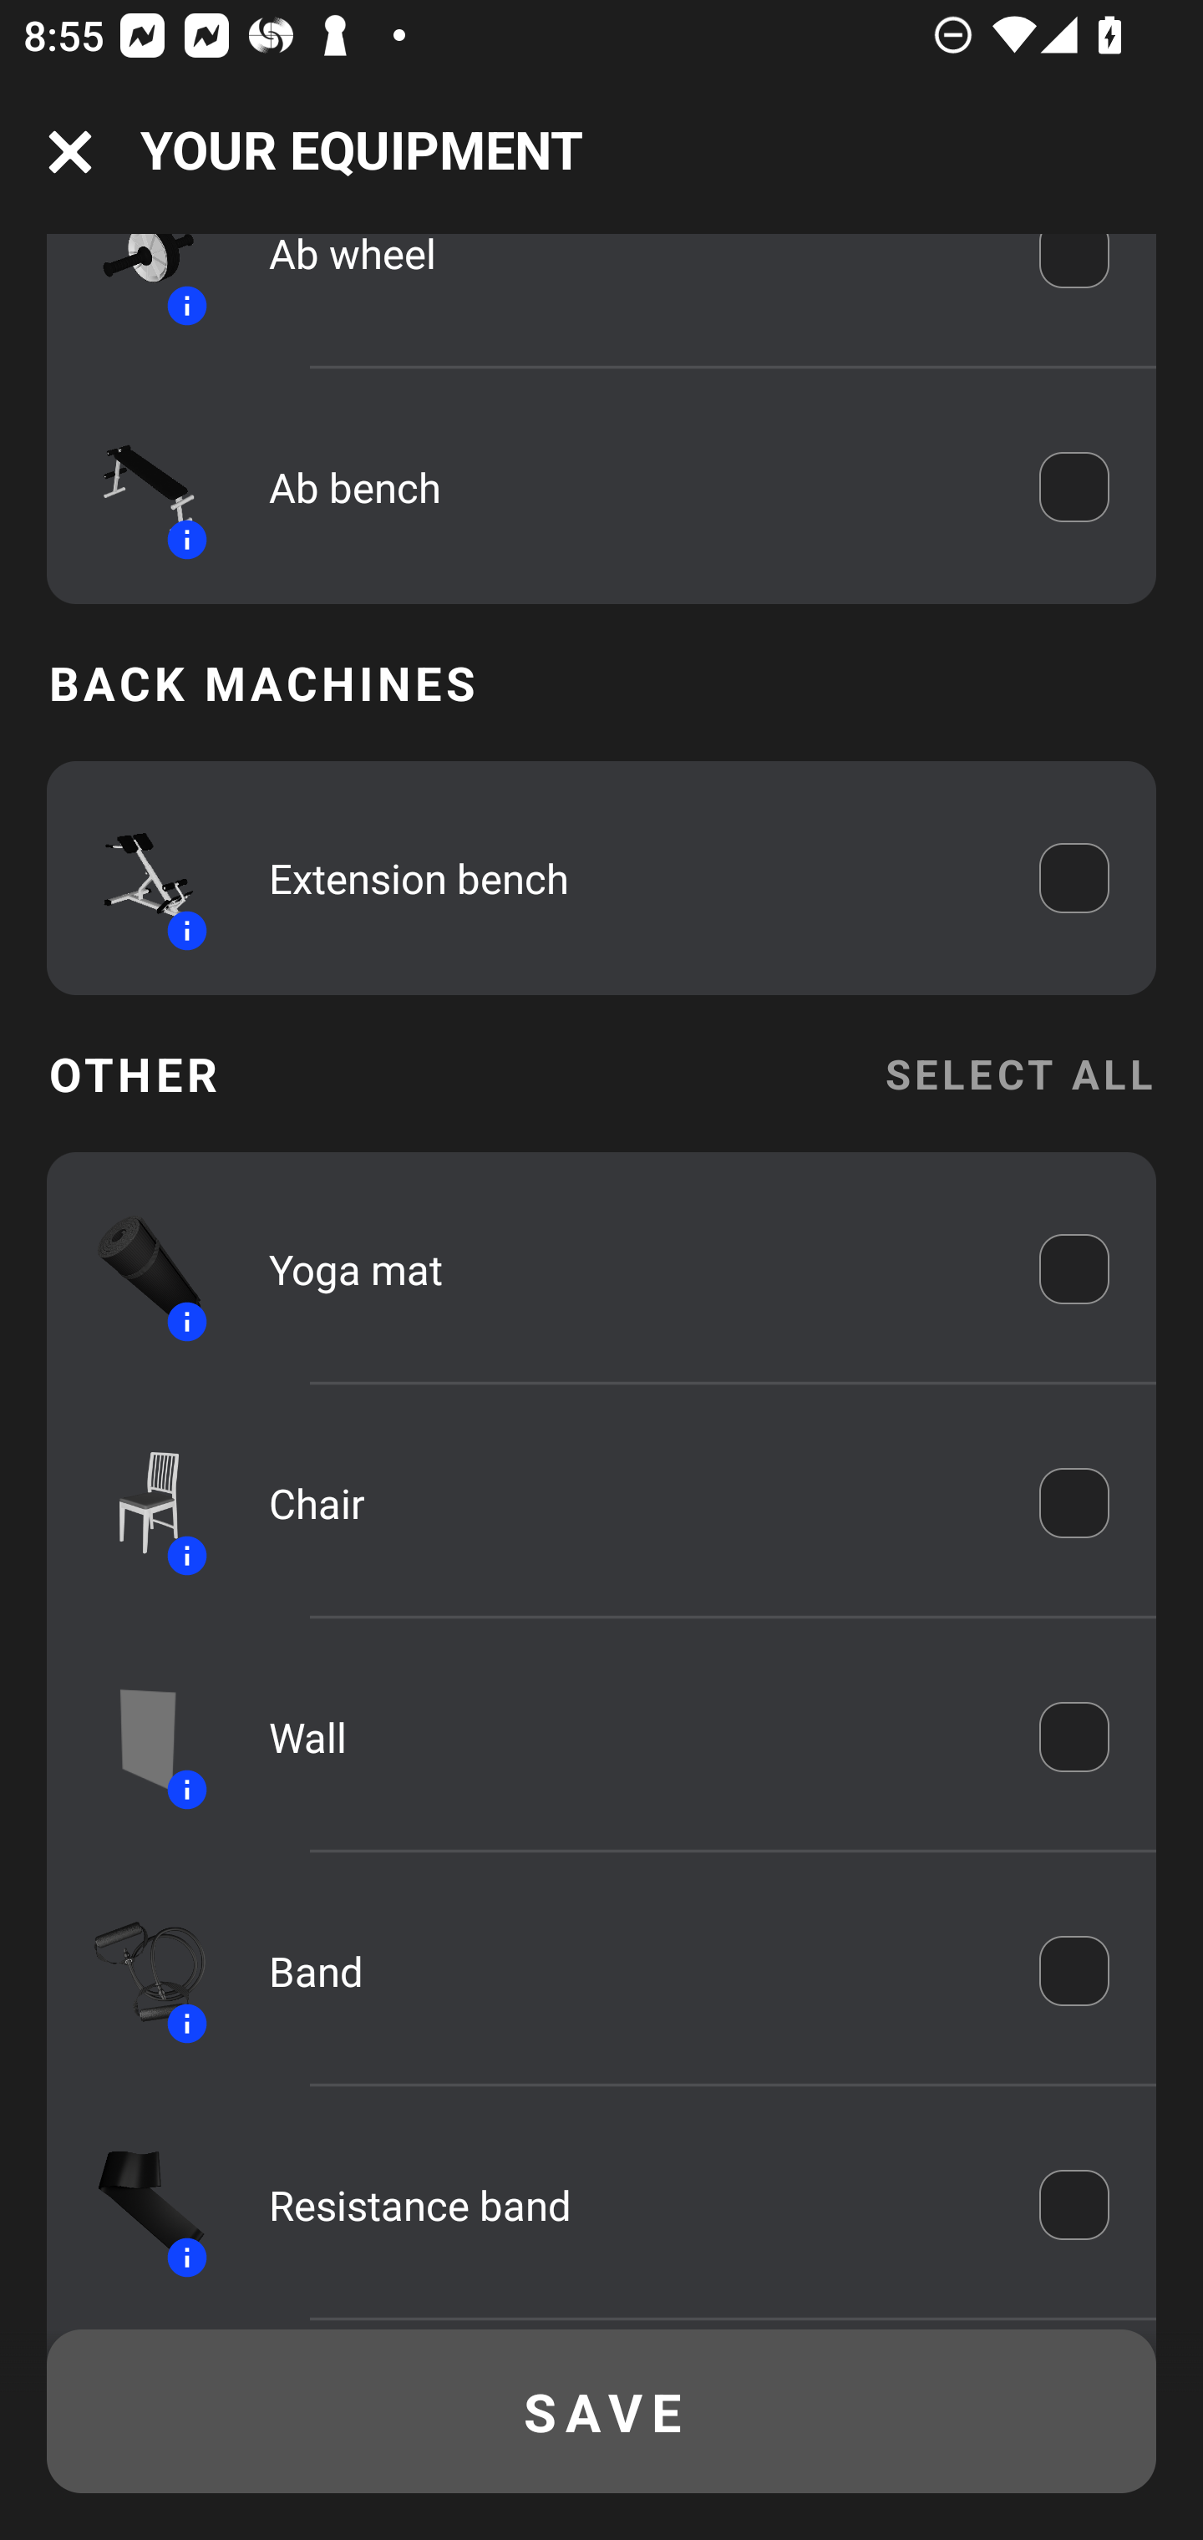 The height and width of the screenshot is (2540, 1203). Describe the element at coordinates (631, 1502) in the screenshot. I see `Chair` at that location.